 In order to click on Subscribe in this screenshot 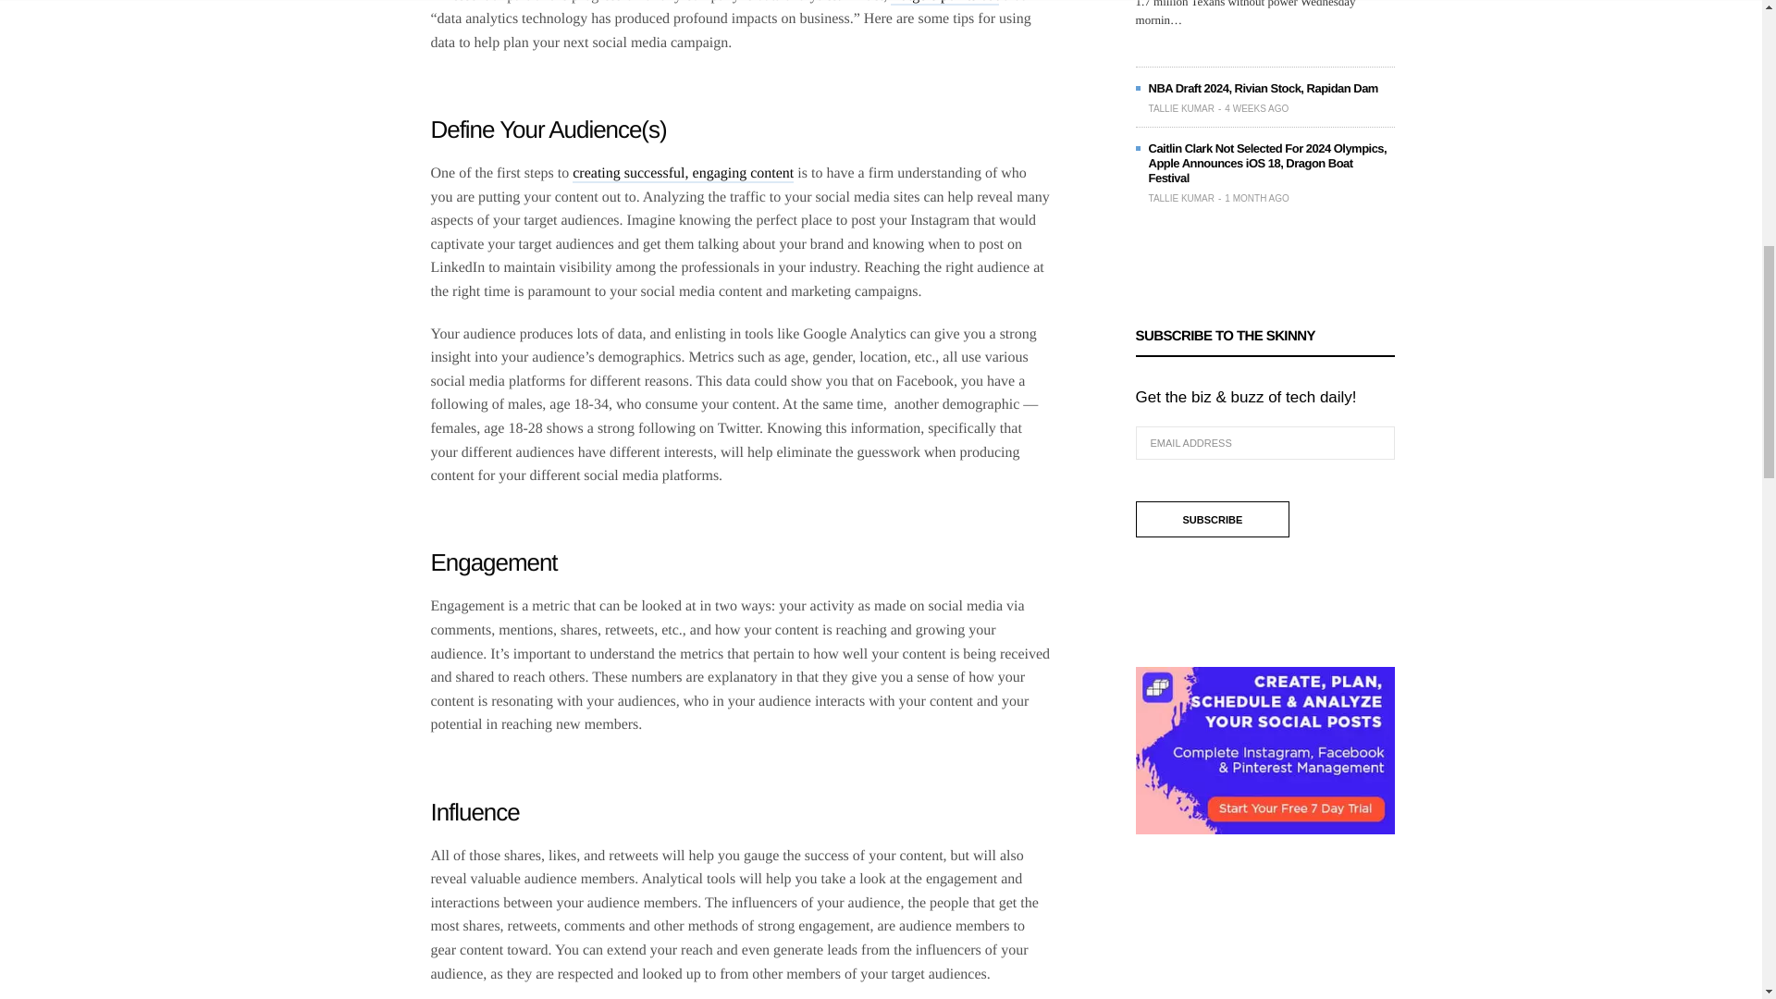, I will do `click(1214, 520)`.